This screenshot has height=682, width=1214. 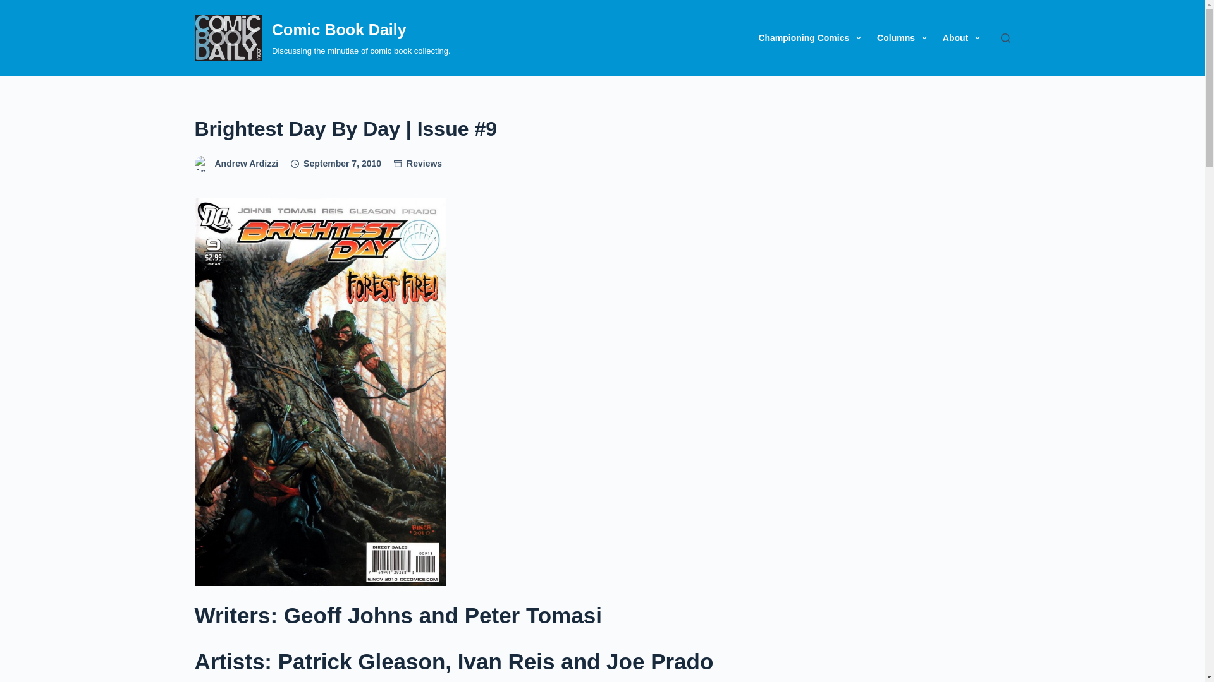 I want to click on Posts by Andrew Ardizzi, so click(x=247, y=163).